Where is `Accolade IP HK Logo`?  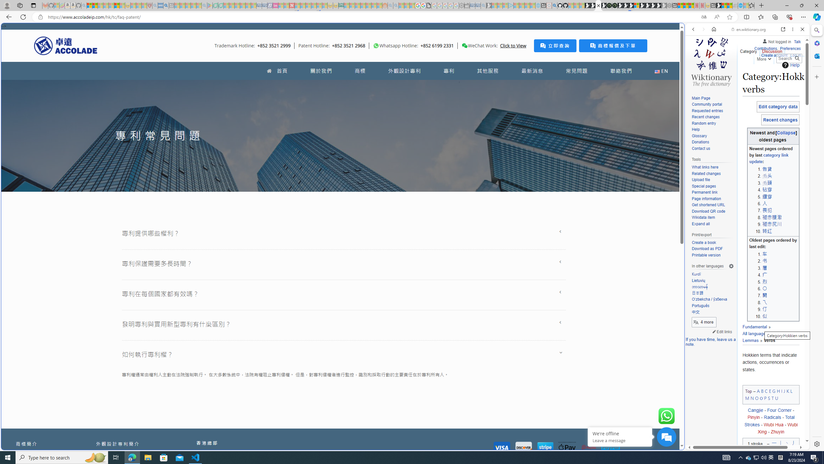
Accolade IP HK Logo is located at coordinates (66, 45).